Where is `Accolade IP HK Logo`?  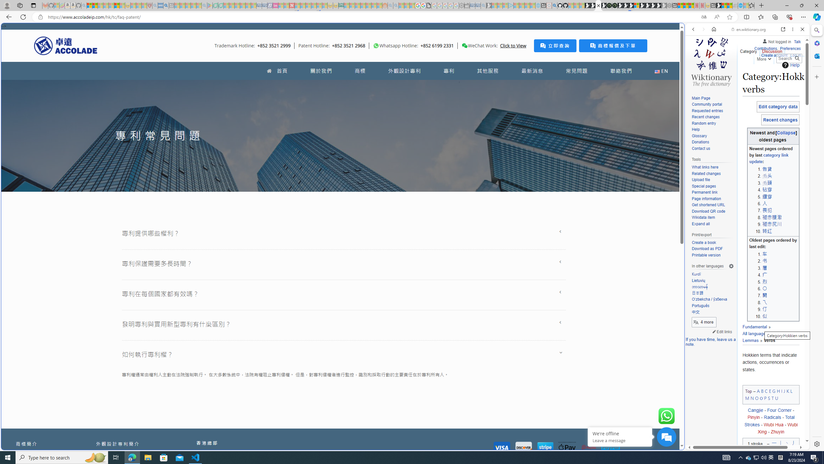
Accolade IP HK Logo is located at coordinates (66, 45).